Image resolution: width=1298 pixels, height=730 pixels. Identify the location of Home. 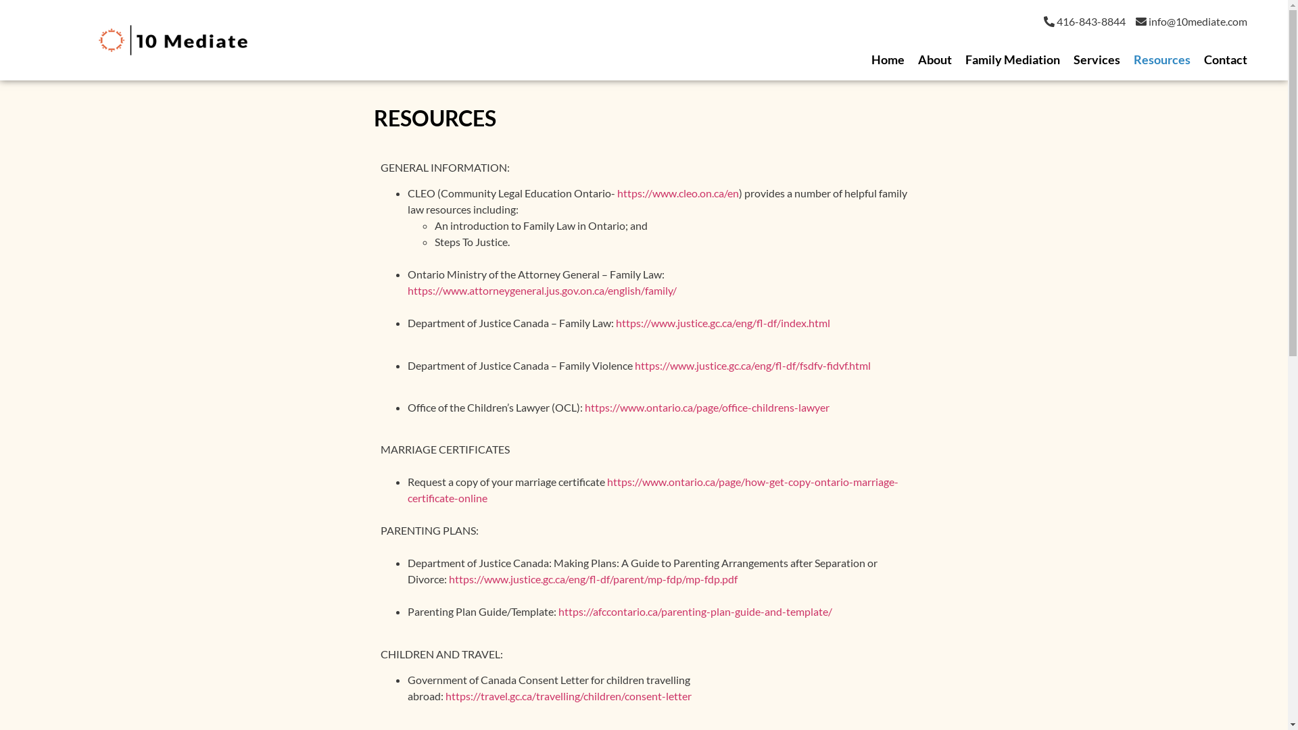
(888, 59).